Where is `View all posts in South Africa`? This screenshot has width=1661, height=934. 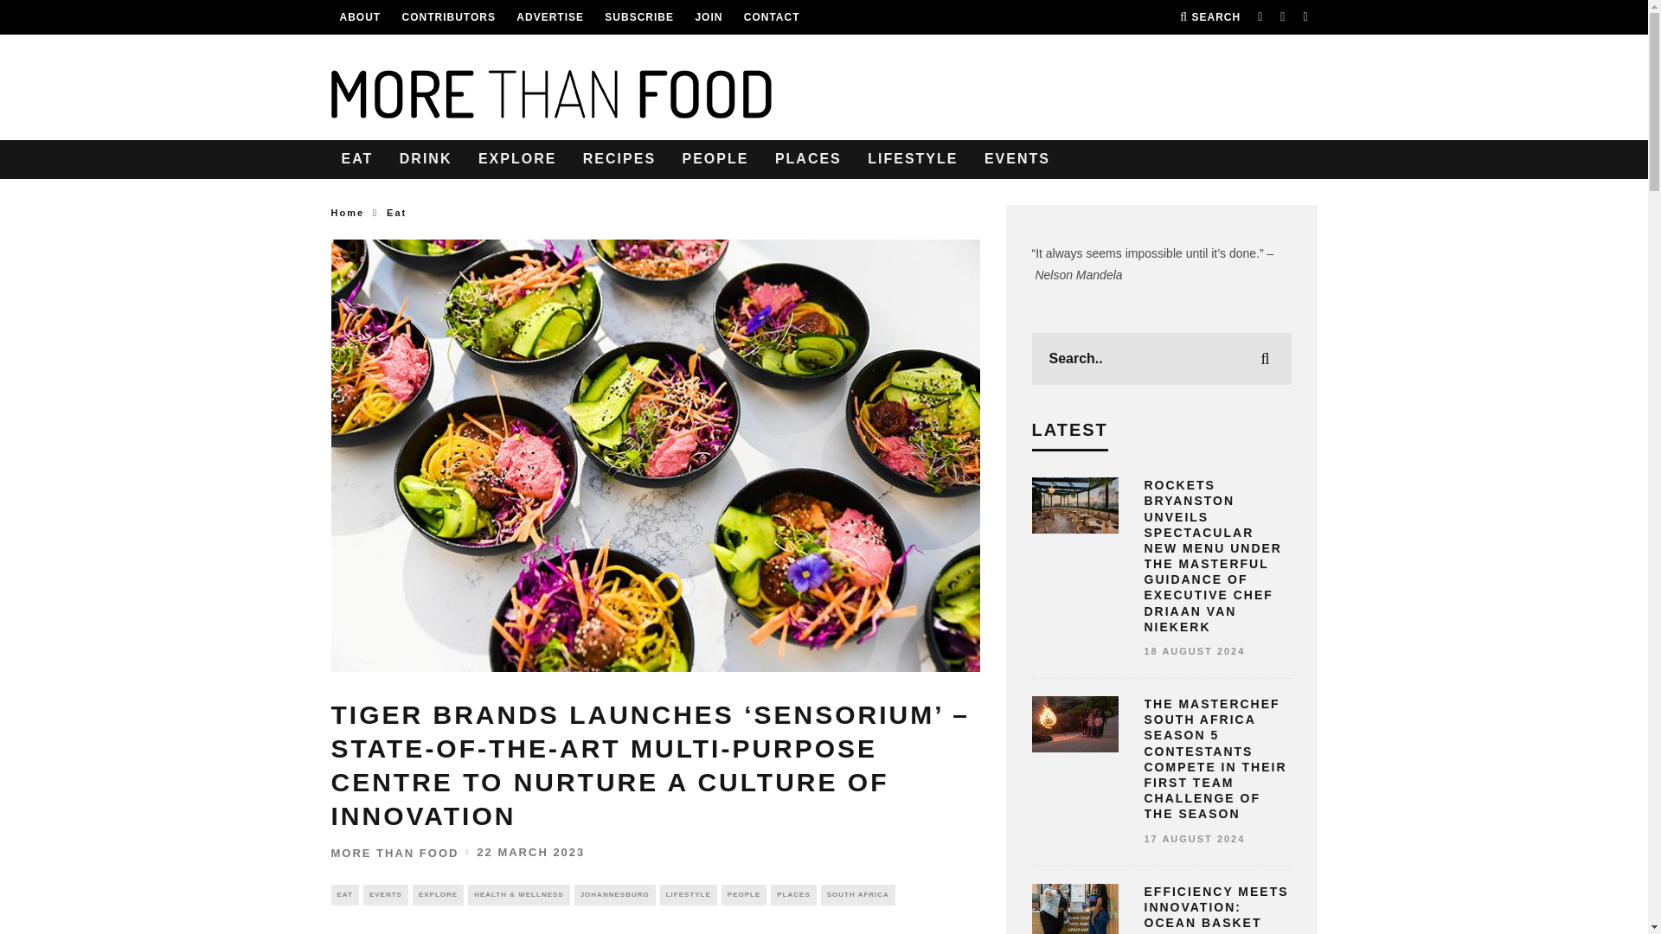 View all posts in South Africa is located at coordinates (857, 894).